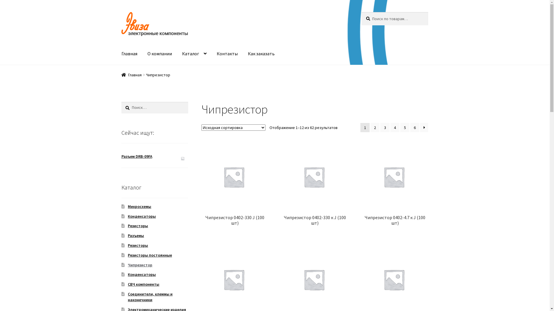  Describe the element at coordinates (375, 128) in the screenshot. I see `2` at that location.